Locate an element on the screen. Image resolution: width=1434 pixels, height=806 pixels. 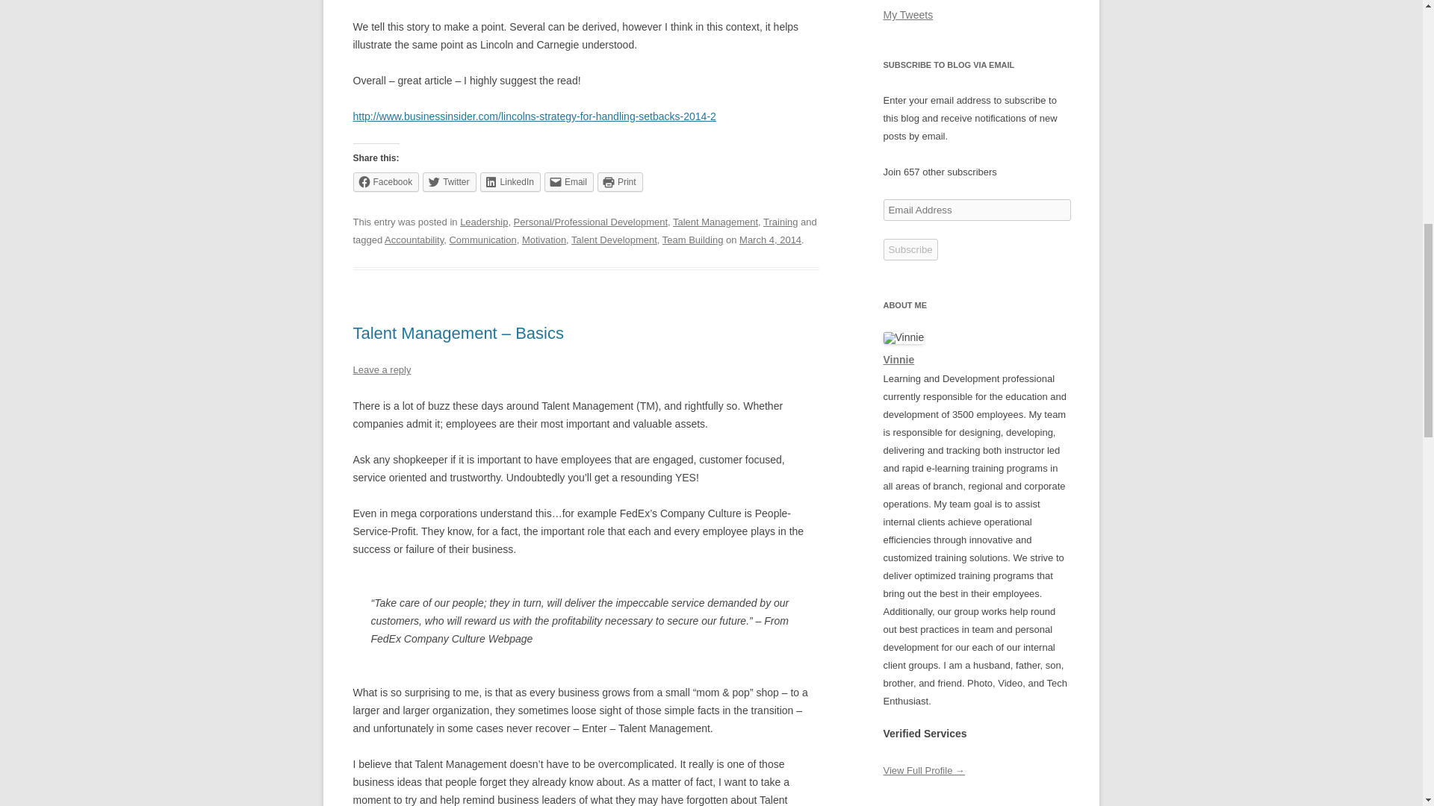
Click to share on Facebook is located at coordinates (385, 182).